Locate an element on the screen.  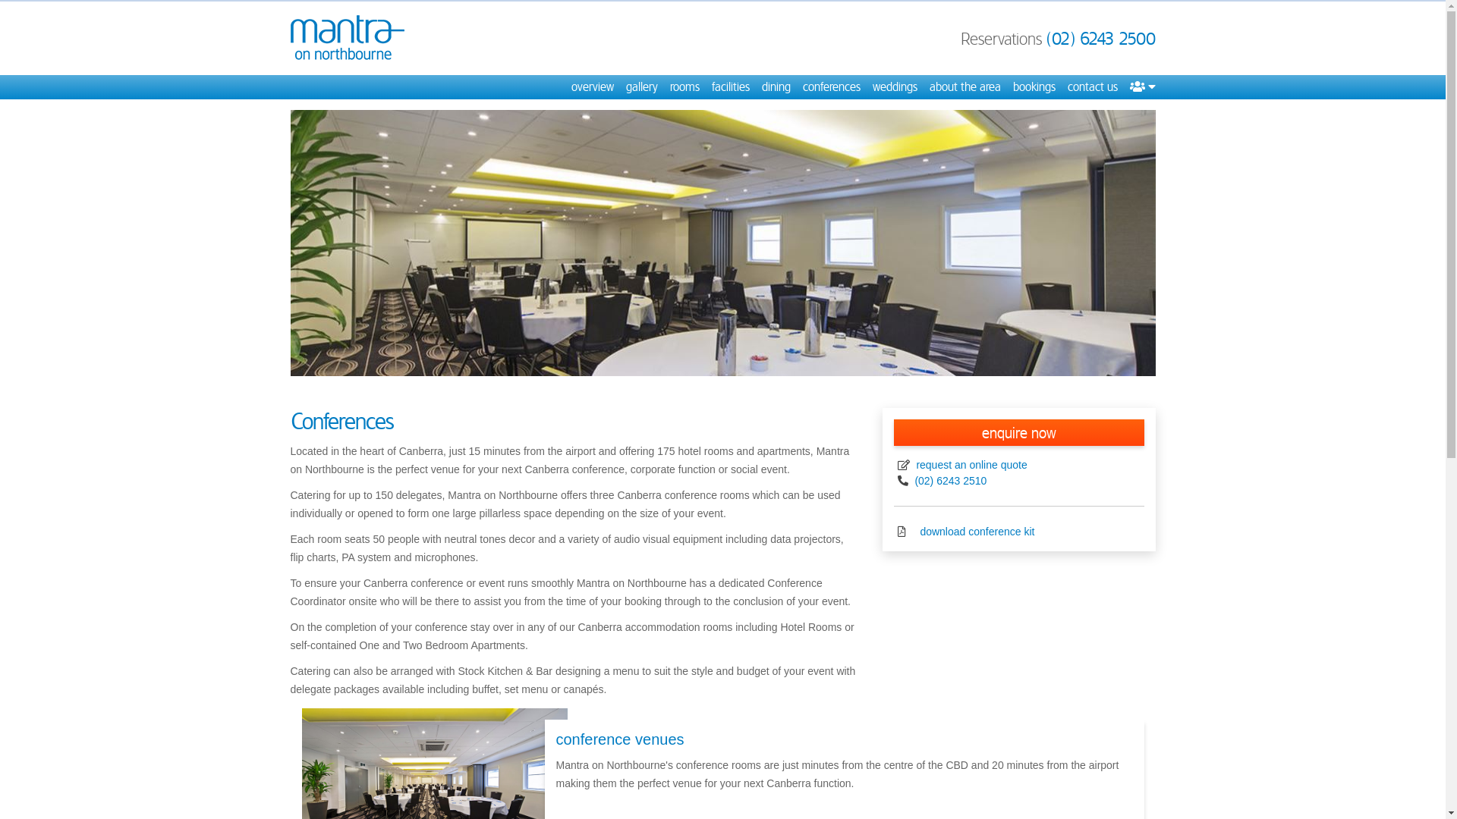
conferences is located at coordinates (832, 87).